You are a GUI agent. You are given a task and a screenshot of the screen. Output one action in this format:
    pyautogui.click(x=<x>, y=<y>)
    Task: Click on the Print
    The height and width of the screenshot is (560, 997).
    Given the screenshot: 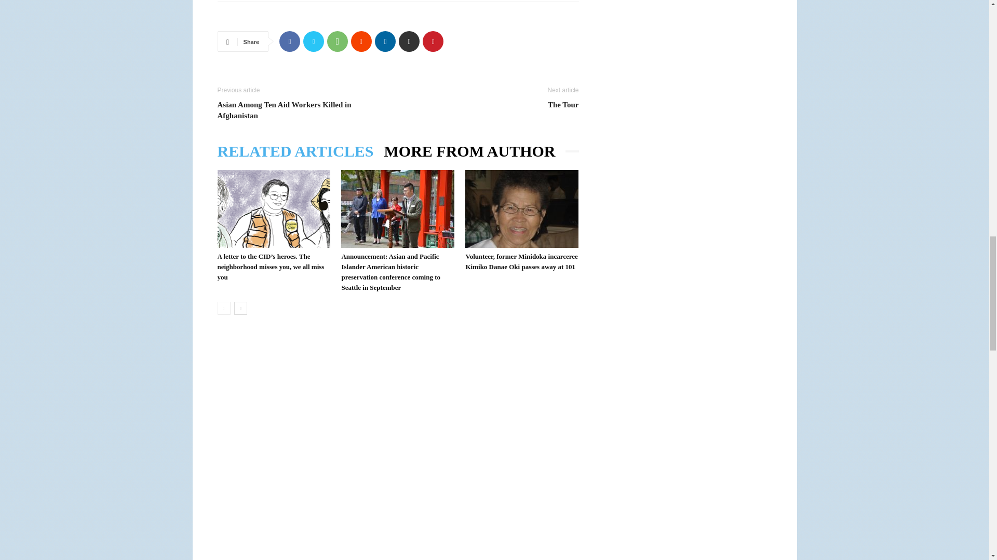 What is the action you would take?
    pyautogui.click(x=409, y=41)
    